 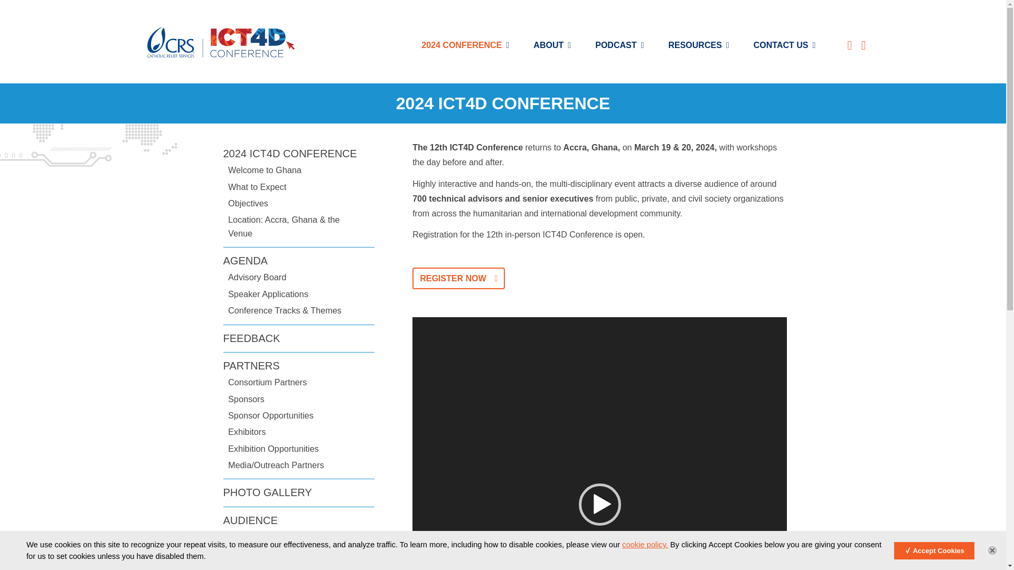 What do you see at coordinates (550, 49) in the screenshot?
I see `ABOUT` at bounding box center [550, 49].